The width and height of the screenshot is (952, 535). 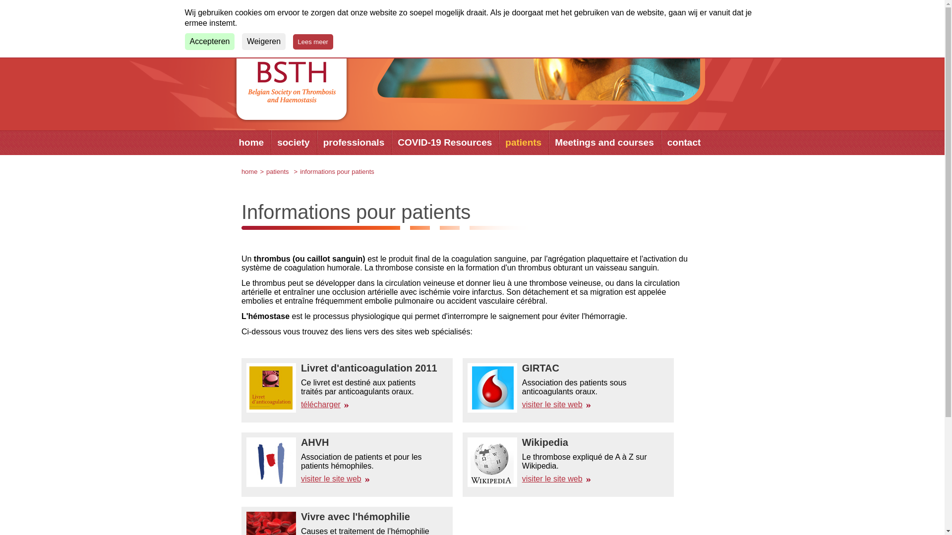 I want to click on Accepteren, so click(x=209, y=42).